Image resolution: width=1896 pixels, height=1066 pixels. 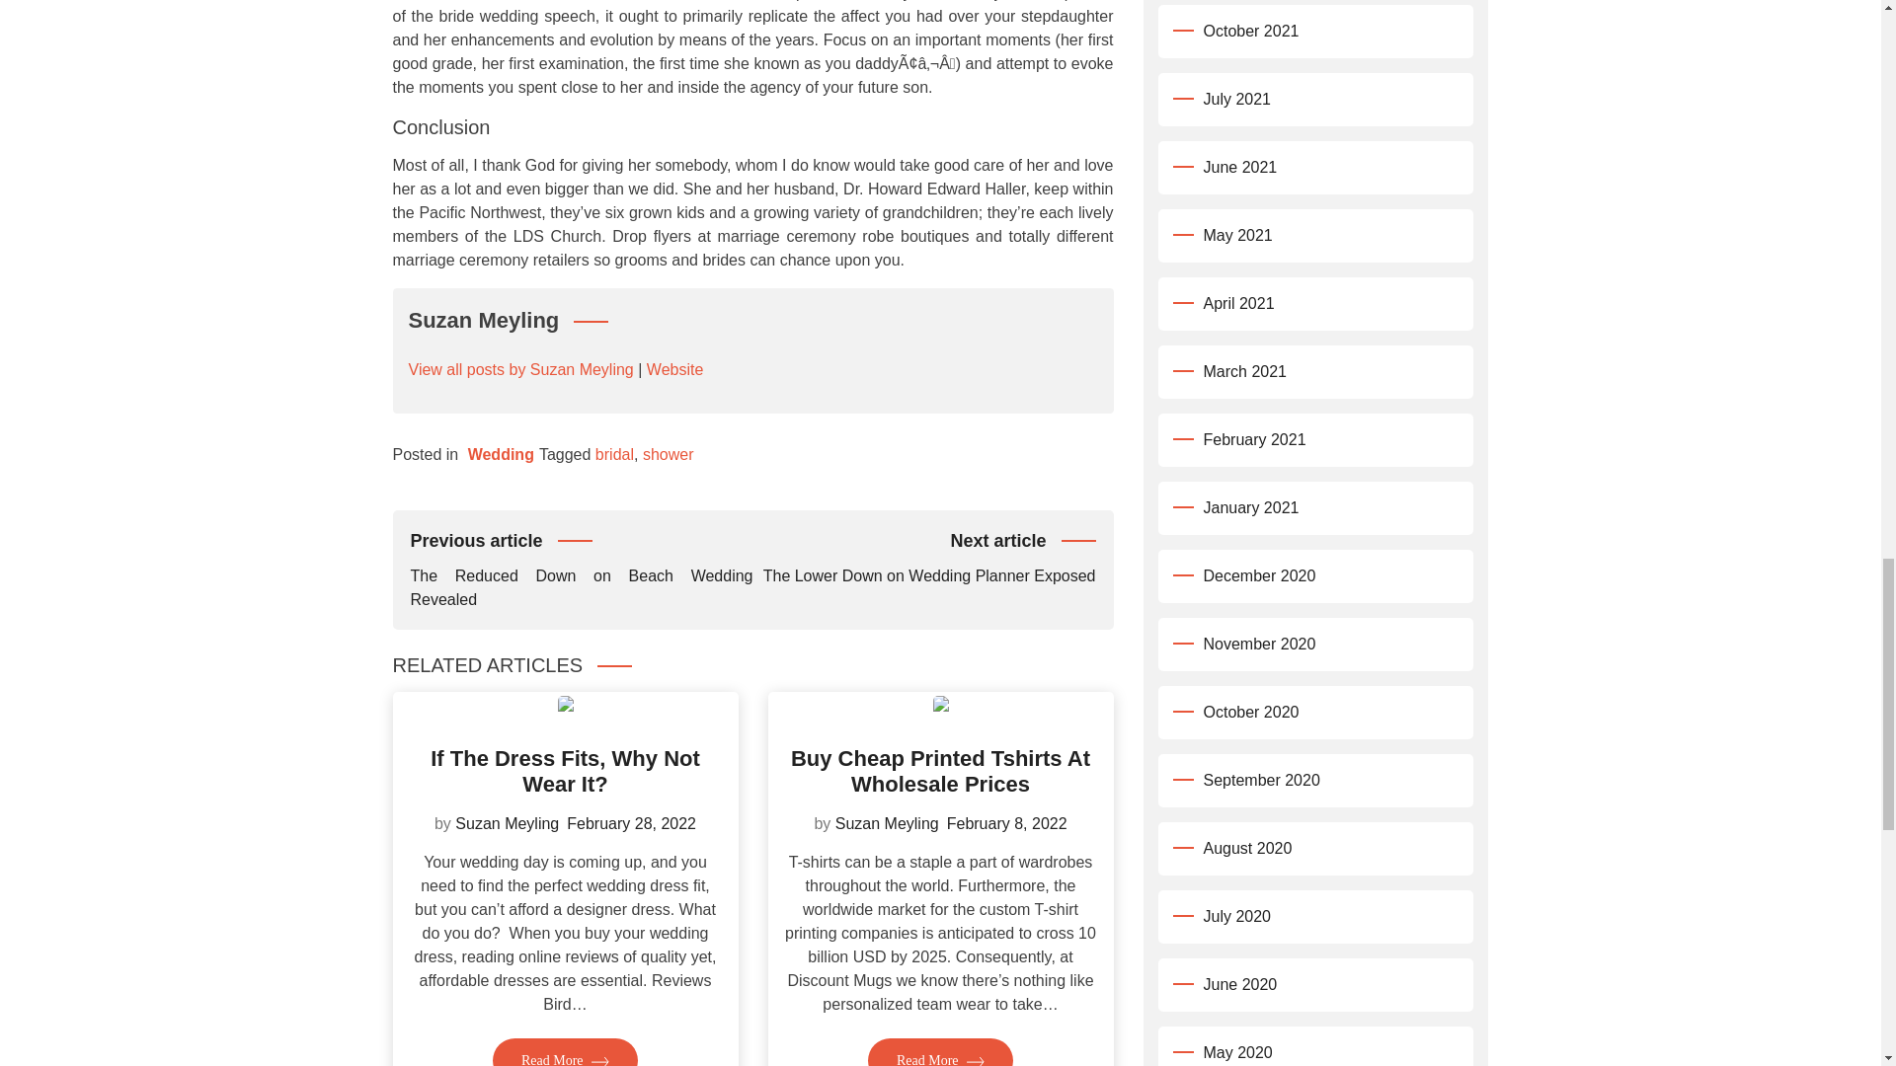 What do you see at coordinates (1006, 823) in the screenshot?
I see `February 8, 2022` at bounding box center [1006, 823].